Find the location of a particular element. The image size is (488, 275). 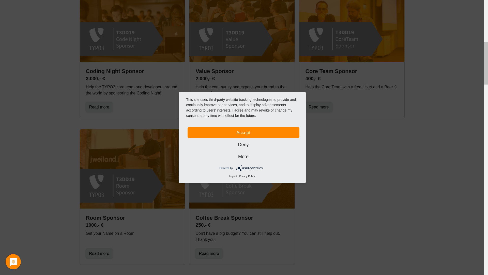

Read more is located at coordinates (318, 107).